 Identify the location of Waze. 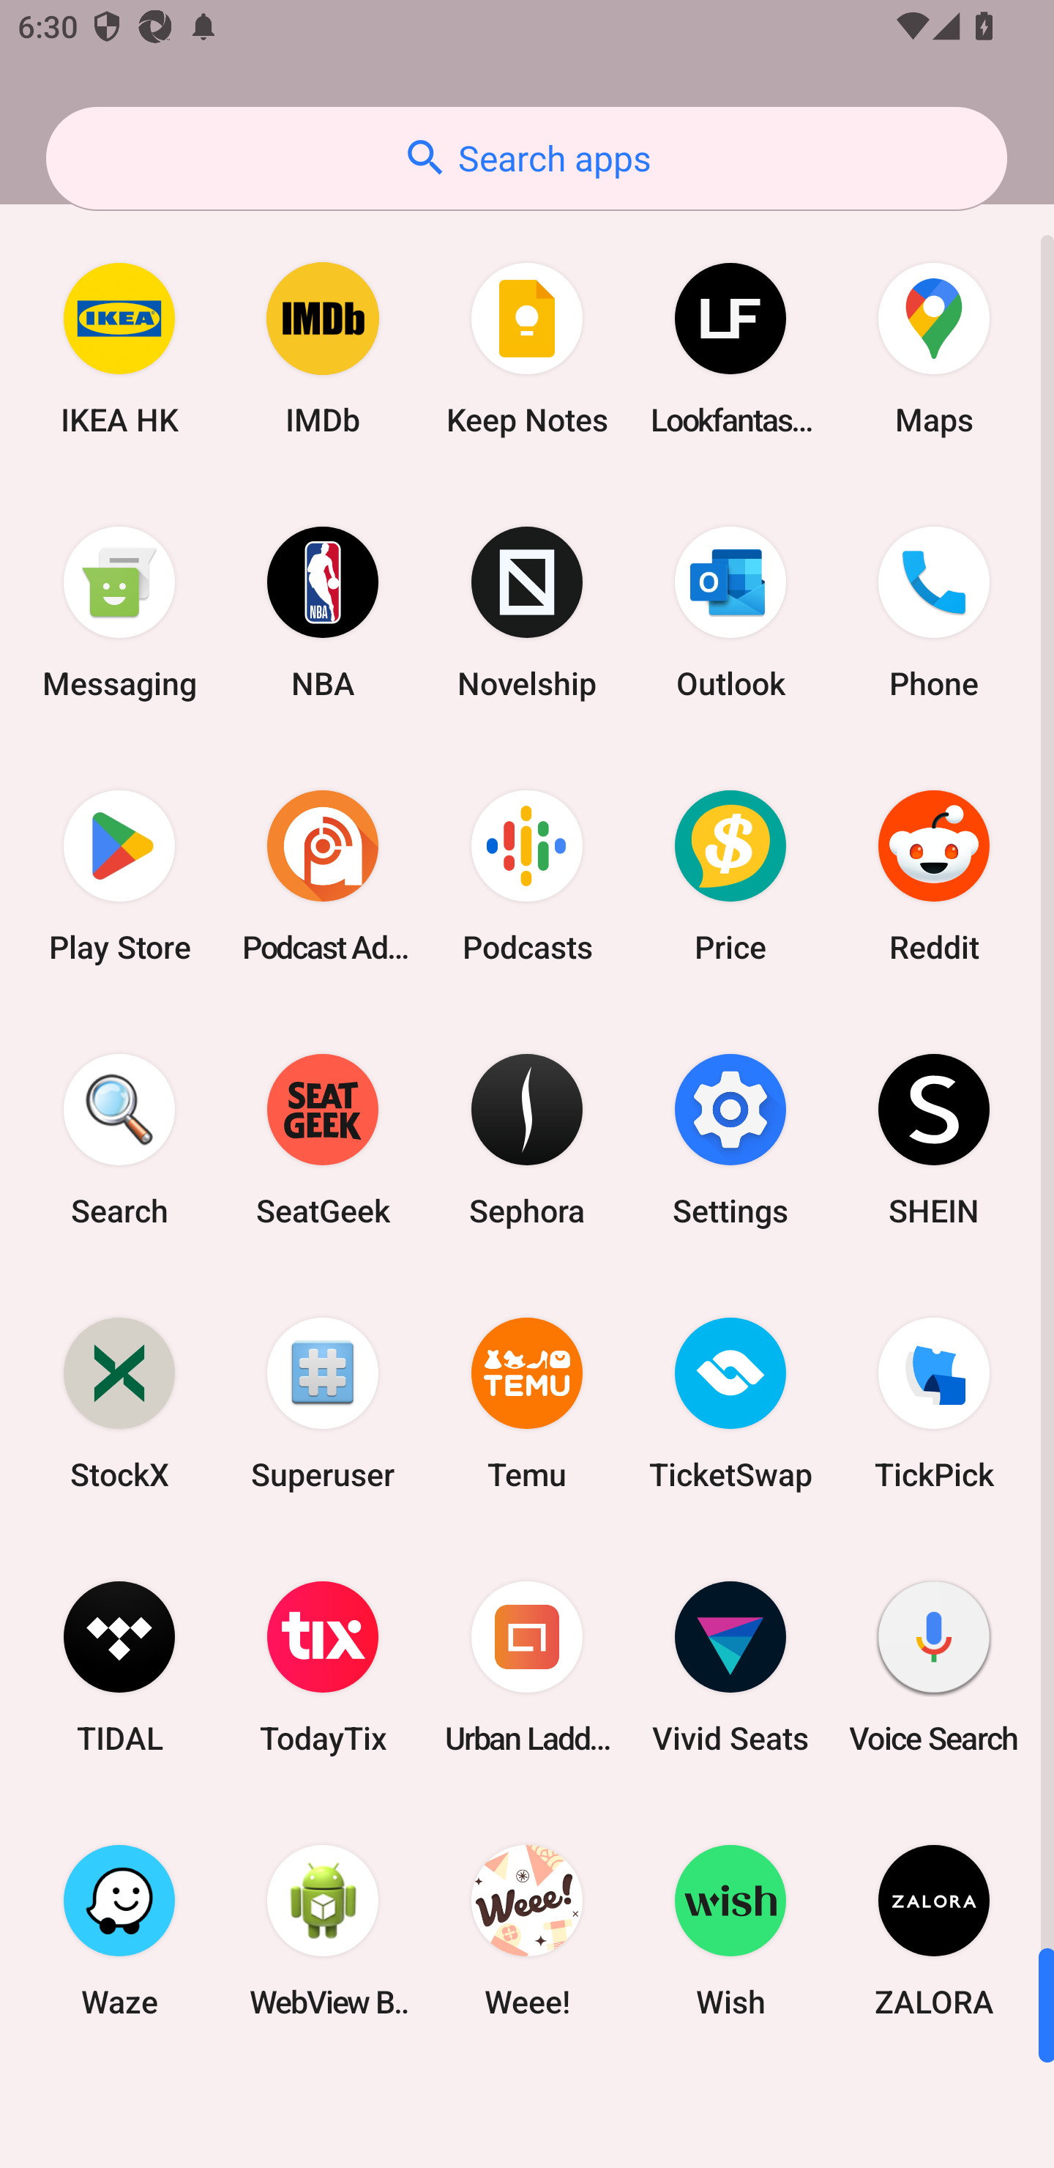
(119, 1930).